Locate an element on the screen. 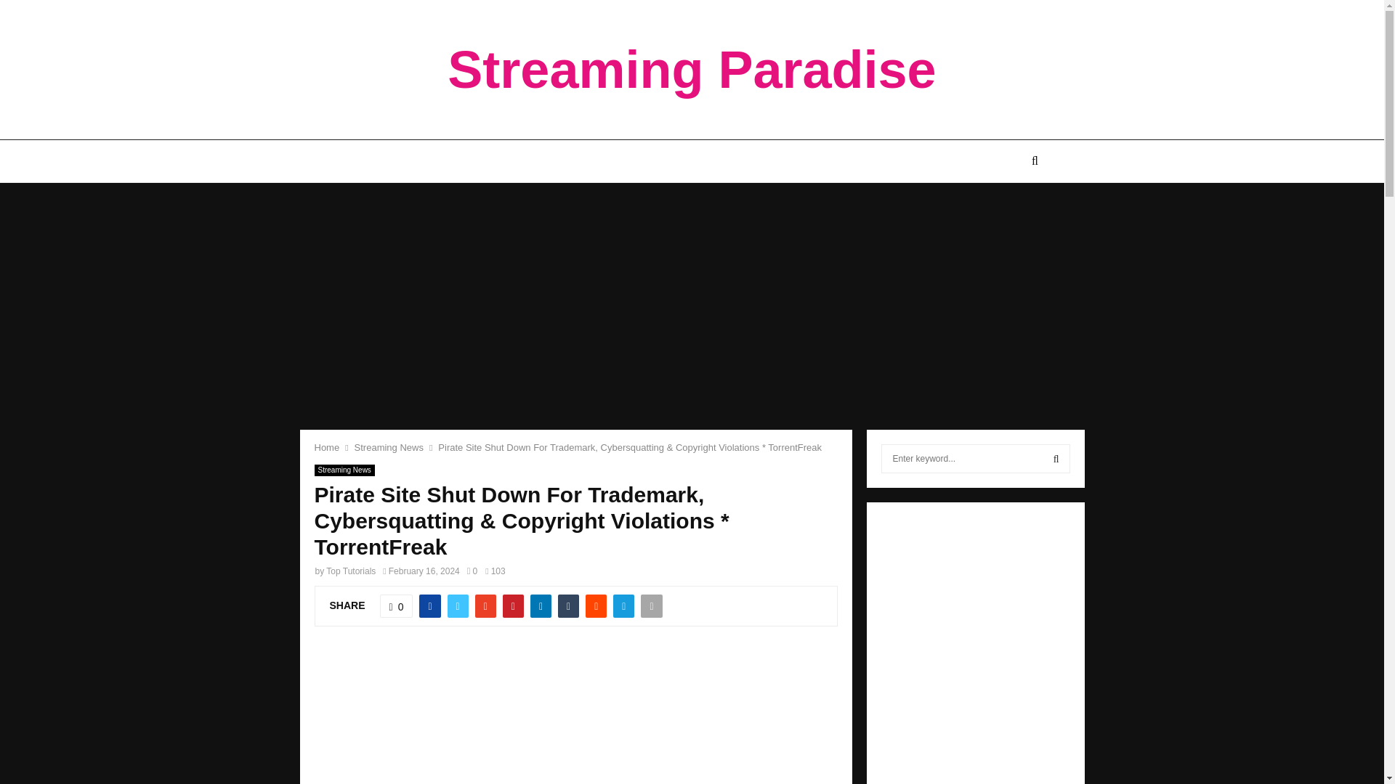  STREAMING GUIDES is located at coordinates (449, 161).